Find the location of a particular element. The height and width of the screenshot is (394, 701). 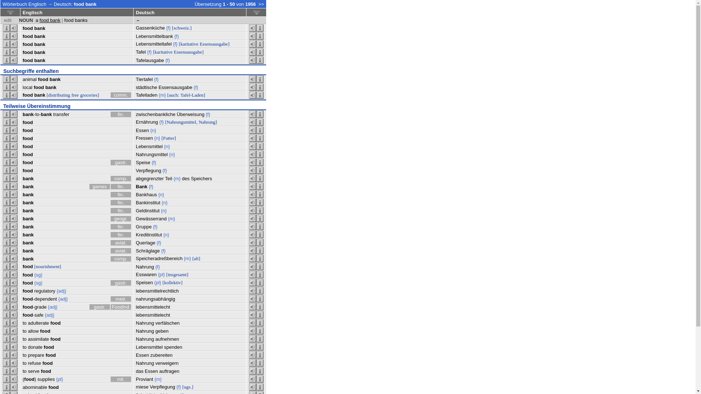

[Nahrungsmittel, is located at coordinates (181, 122).